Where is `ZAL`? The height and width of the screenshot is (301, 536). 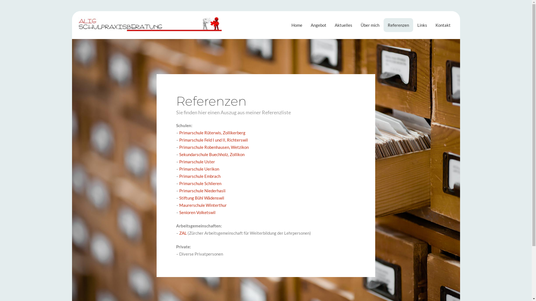 ZAL is located at coordinates (183, 233).